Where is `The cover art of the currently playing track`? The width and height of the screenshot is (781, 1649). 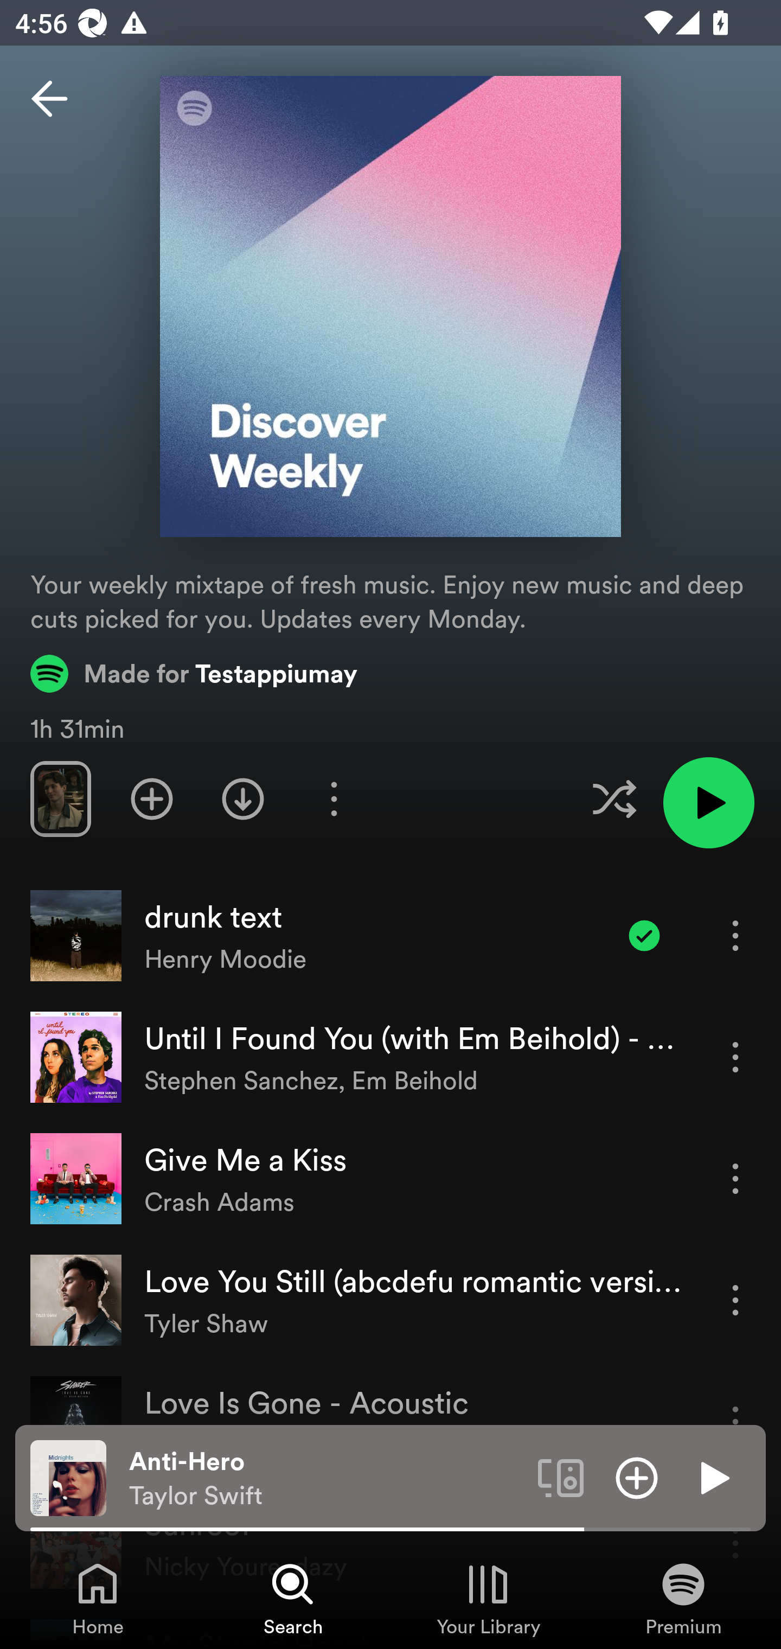 The cover art of the currently playing track is located at coordinates (68, 1477).